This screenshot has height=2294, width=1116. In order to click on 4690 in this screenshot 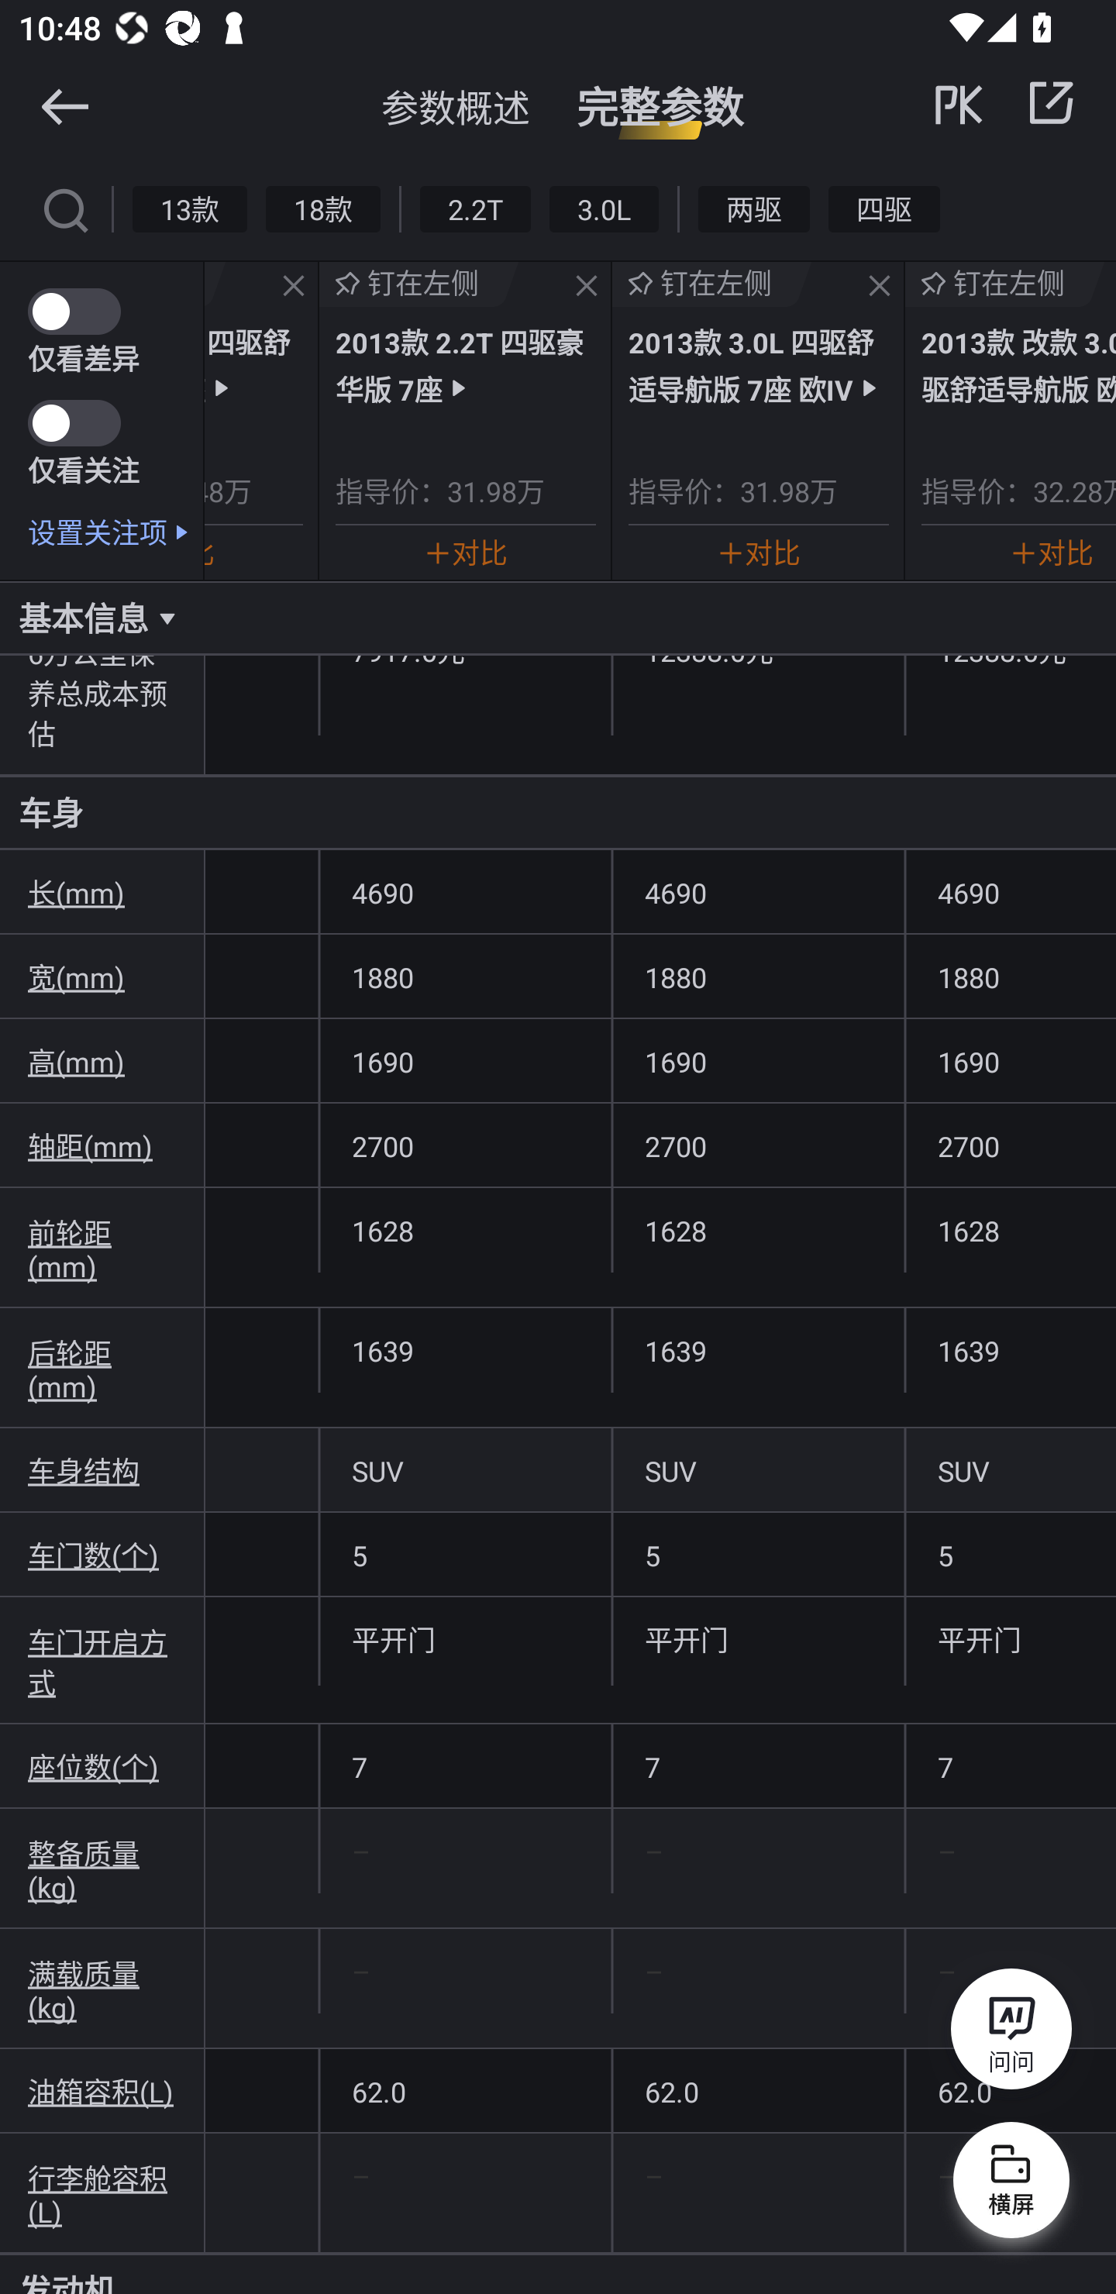, I will do `click(1011, 892)`.